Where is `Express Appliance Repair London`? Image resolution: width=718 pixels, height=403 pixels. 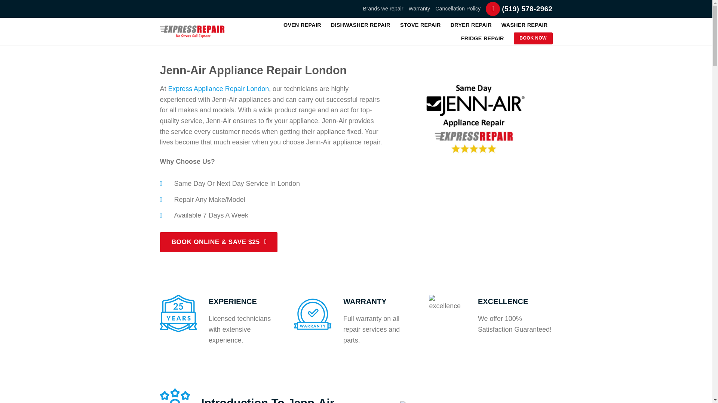 Express Appliance Repair London is located at coordinates (218, 89).